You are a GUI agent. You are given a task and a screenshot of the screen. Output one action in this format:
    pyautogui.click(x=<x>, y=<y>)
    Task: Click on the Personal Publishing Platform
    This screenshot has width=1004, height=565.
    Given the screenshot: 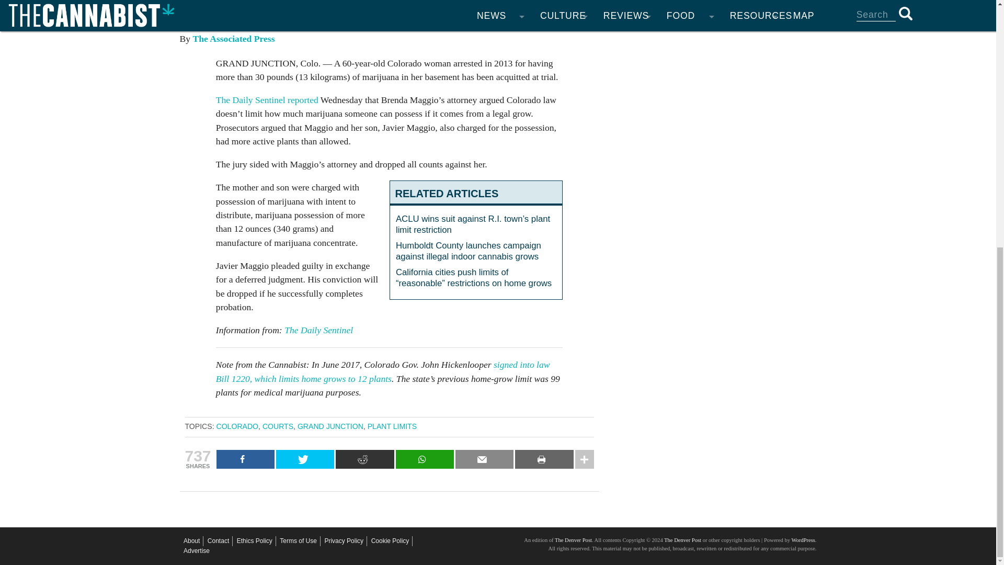 What is the action you would take?
    pyautogui.click(x=802, y=540)
    